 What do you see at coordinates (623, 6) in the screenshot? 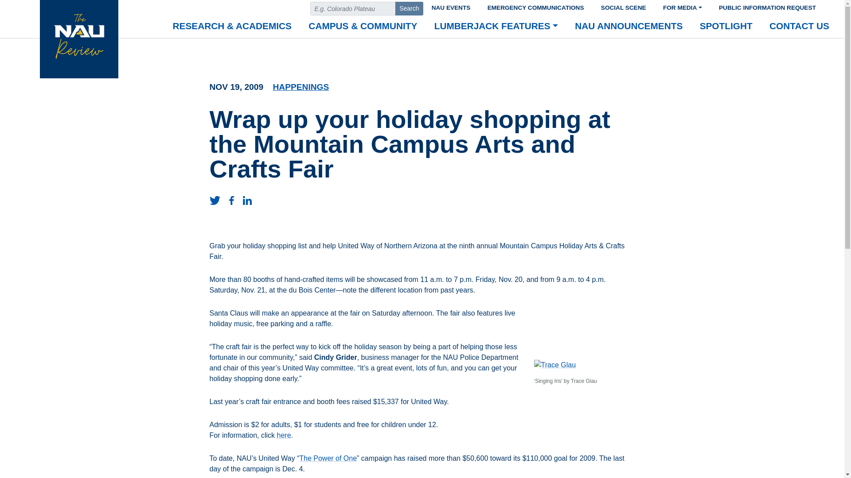
I see `Social Scene` at bounding box center [623, 6].